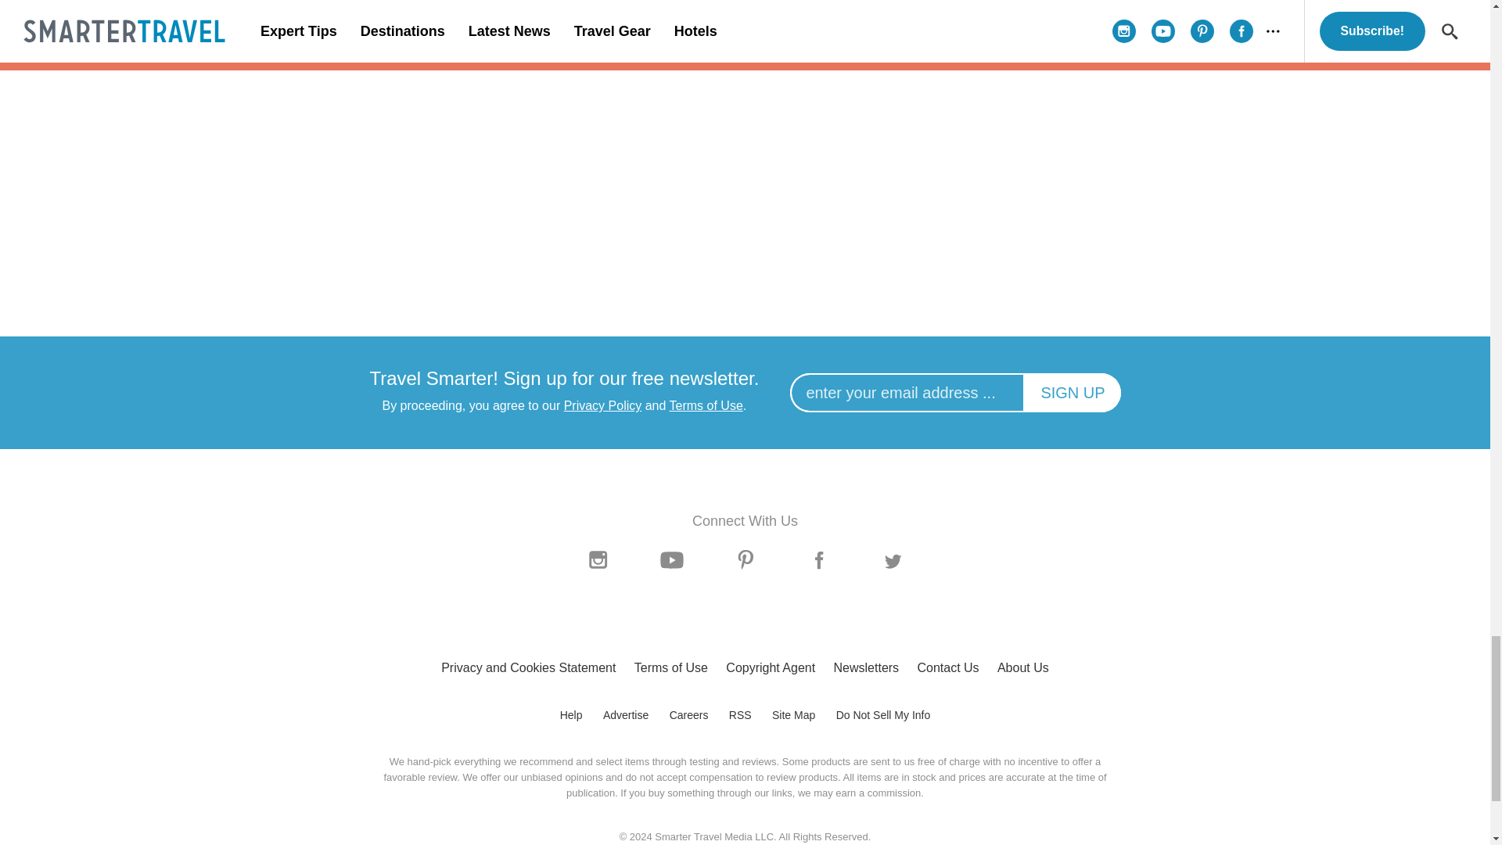 This screenshot has width=1502, height=845. Describe the element at coordinates (1026, 105) in the screenshot. I see `View all posts in Air Travel` at that location.